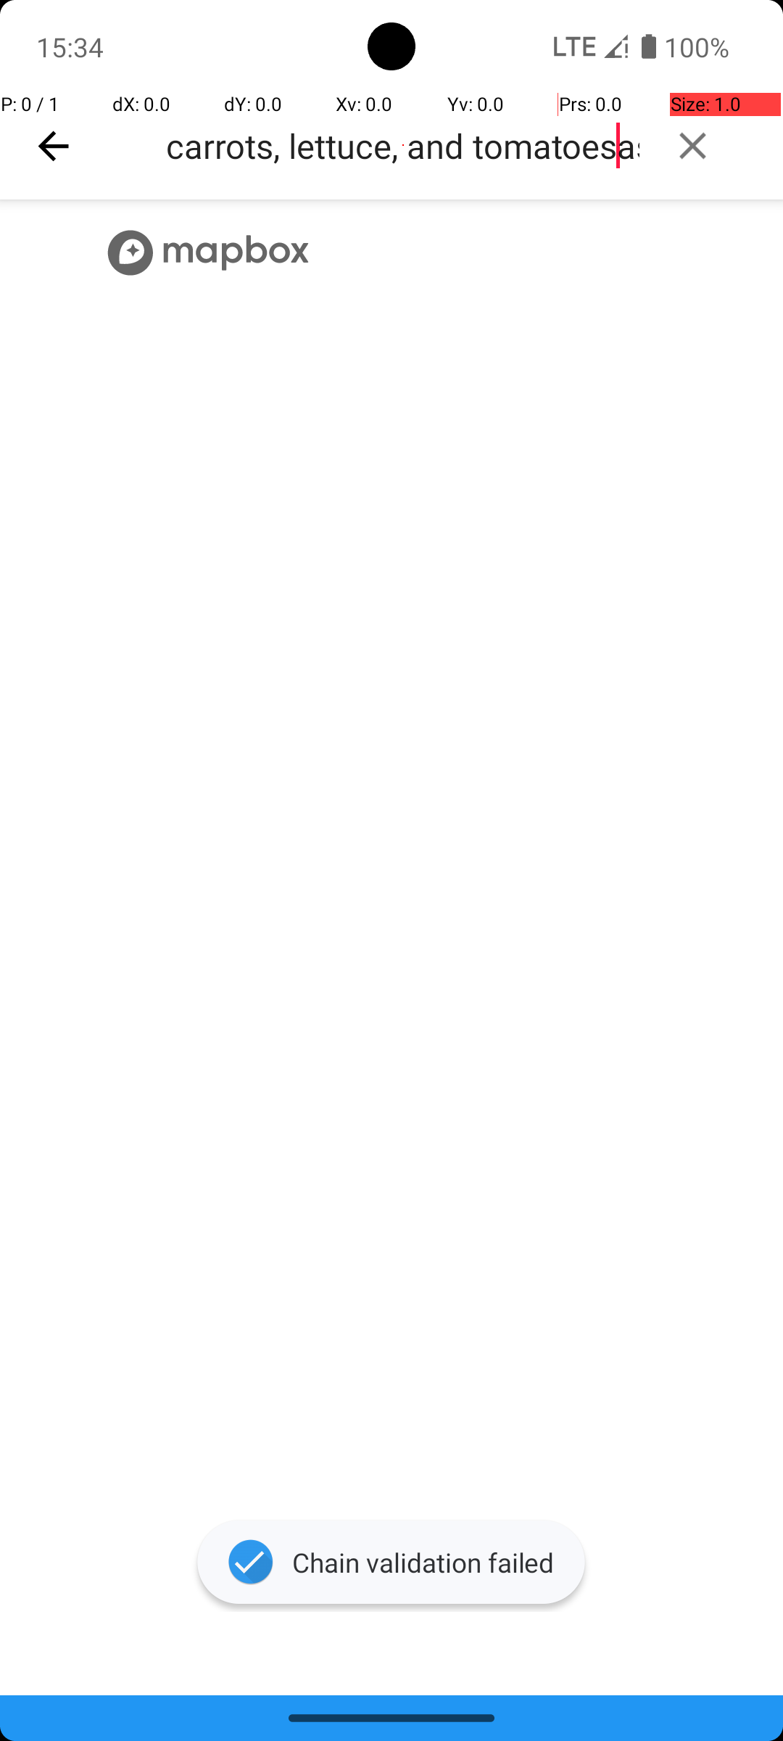  What do you see at coordinates (403, 145) in the screenshot?
I see `grocery listapples, bananvegetables, carrots, lettuce, and tomatoesas, and oranges` at bounding box center [403, 145].